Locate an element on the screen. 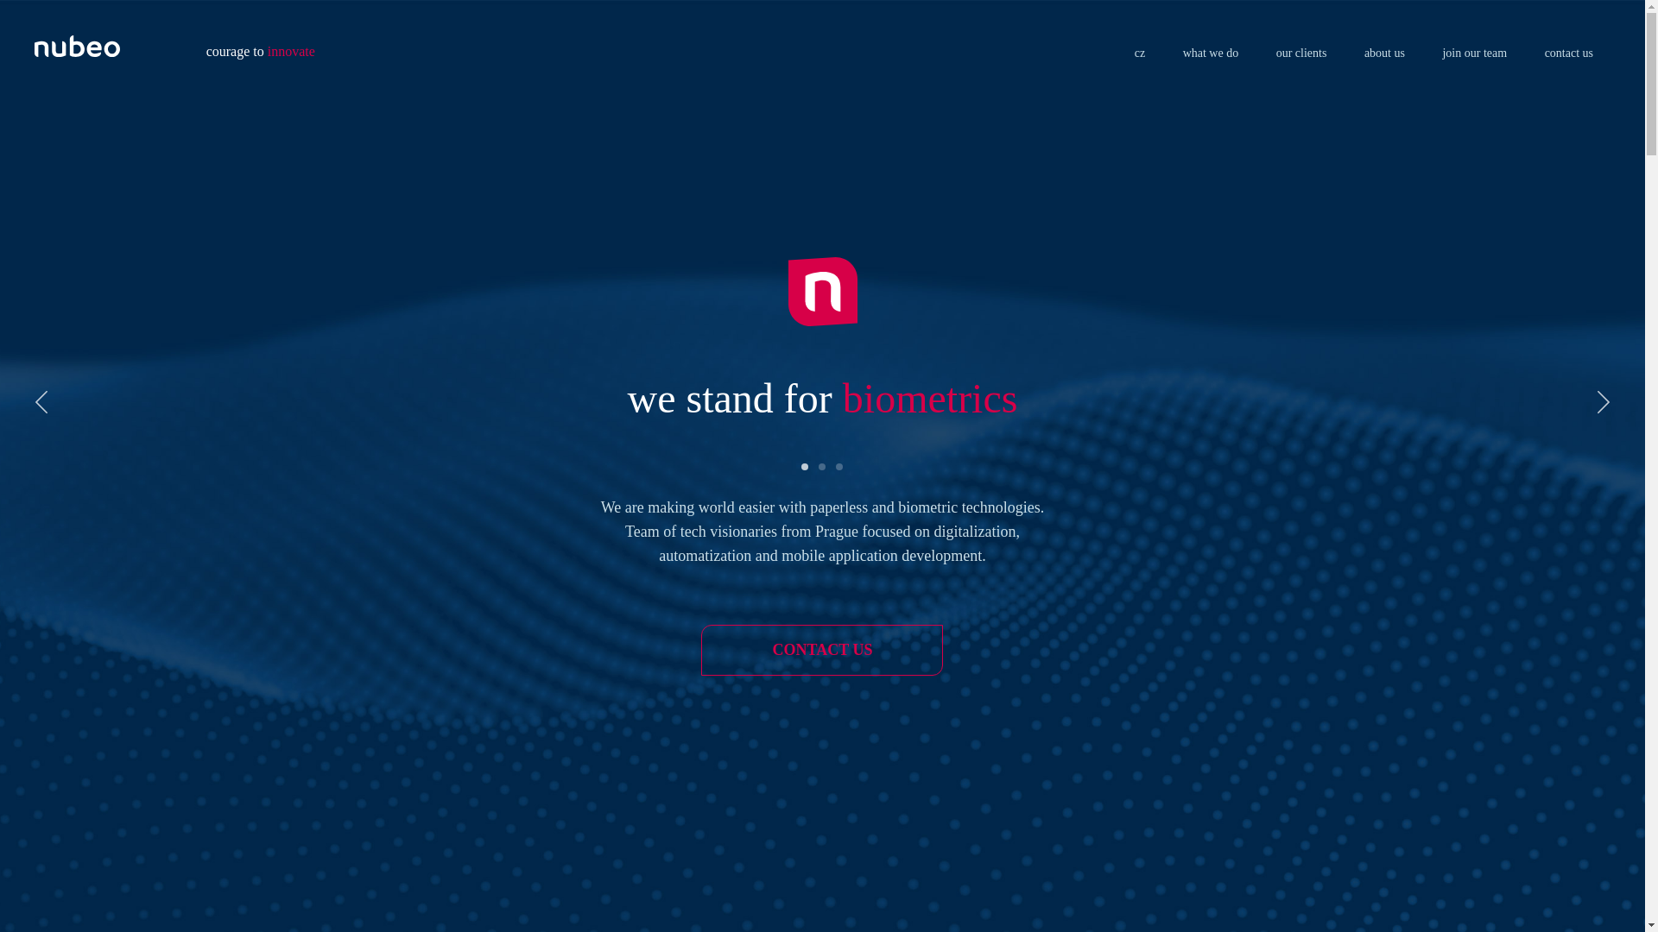 Image resolution: width=1658 pixels, height=932 pixels. CONTACT US is located at coordinates (822, 650).